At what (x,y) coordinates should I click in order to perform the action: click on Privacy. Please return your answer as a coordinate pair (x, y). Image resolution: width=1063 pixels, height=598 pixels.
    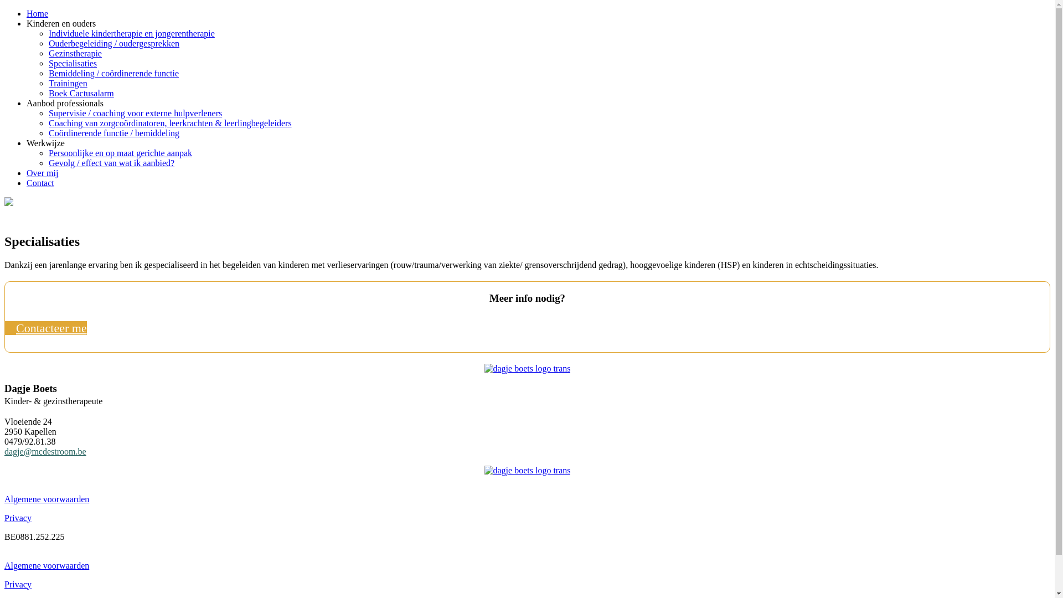
    Looking at the image, I should click on (18, 518).